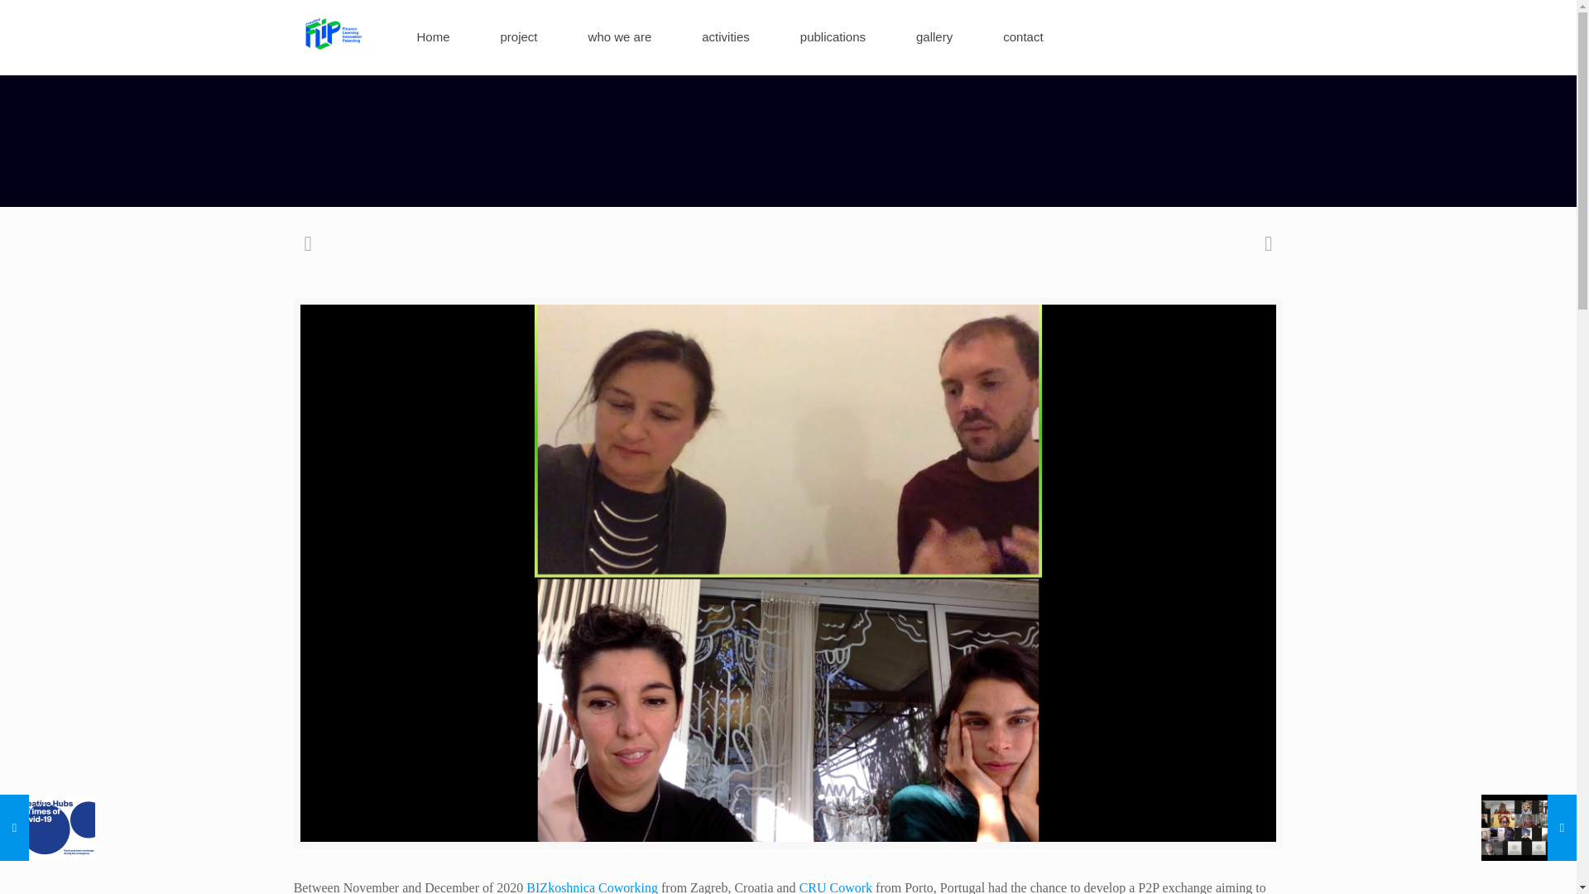 The height and width of the screenshot is (894, 1589). I want to click on who we are, so click(621, 36).